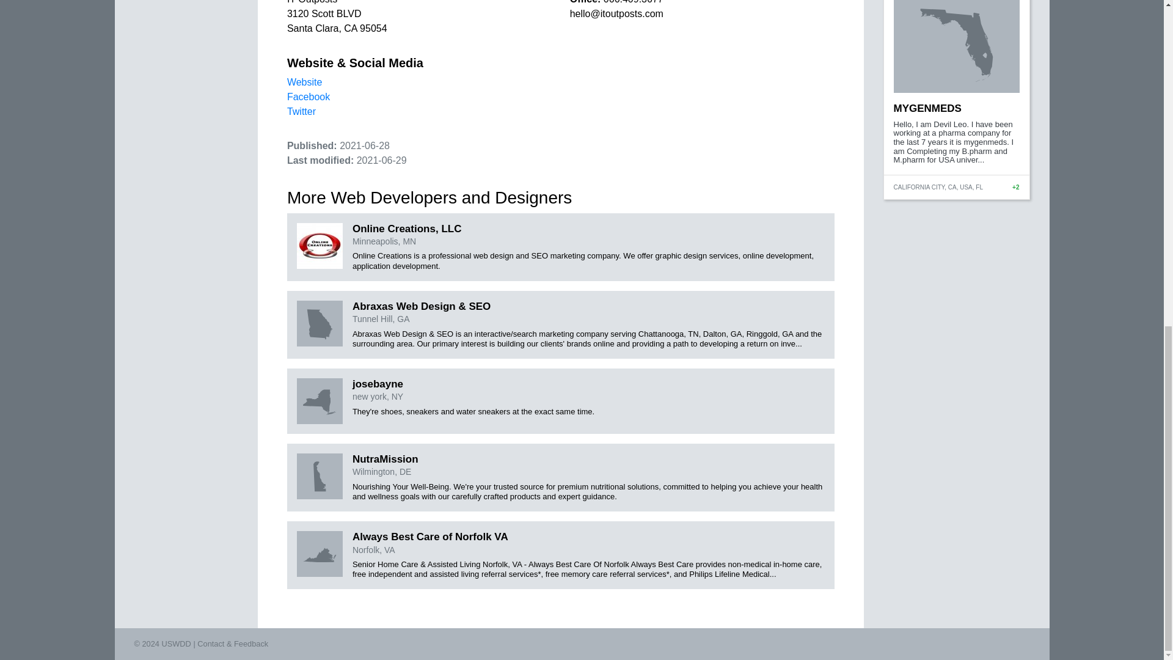  What do you see at coordinates (378, 384) in the screenshot?
I see `josebayne` at bounding box center [378, 384].